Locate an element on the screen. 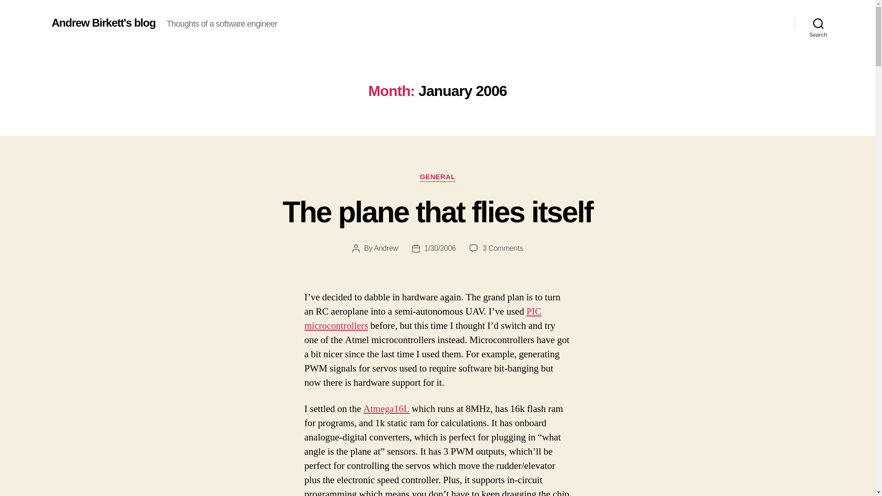 Image resolution: width=882 pixels, height=496 pixels. PIC microcontrollers is located at coordinates (423, 319).